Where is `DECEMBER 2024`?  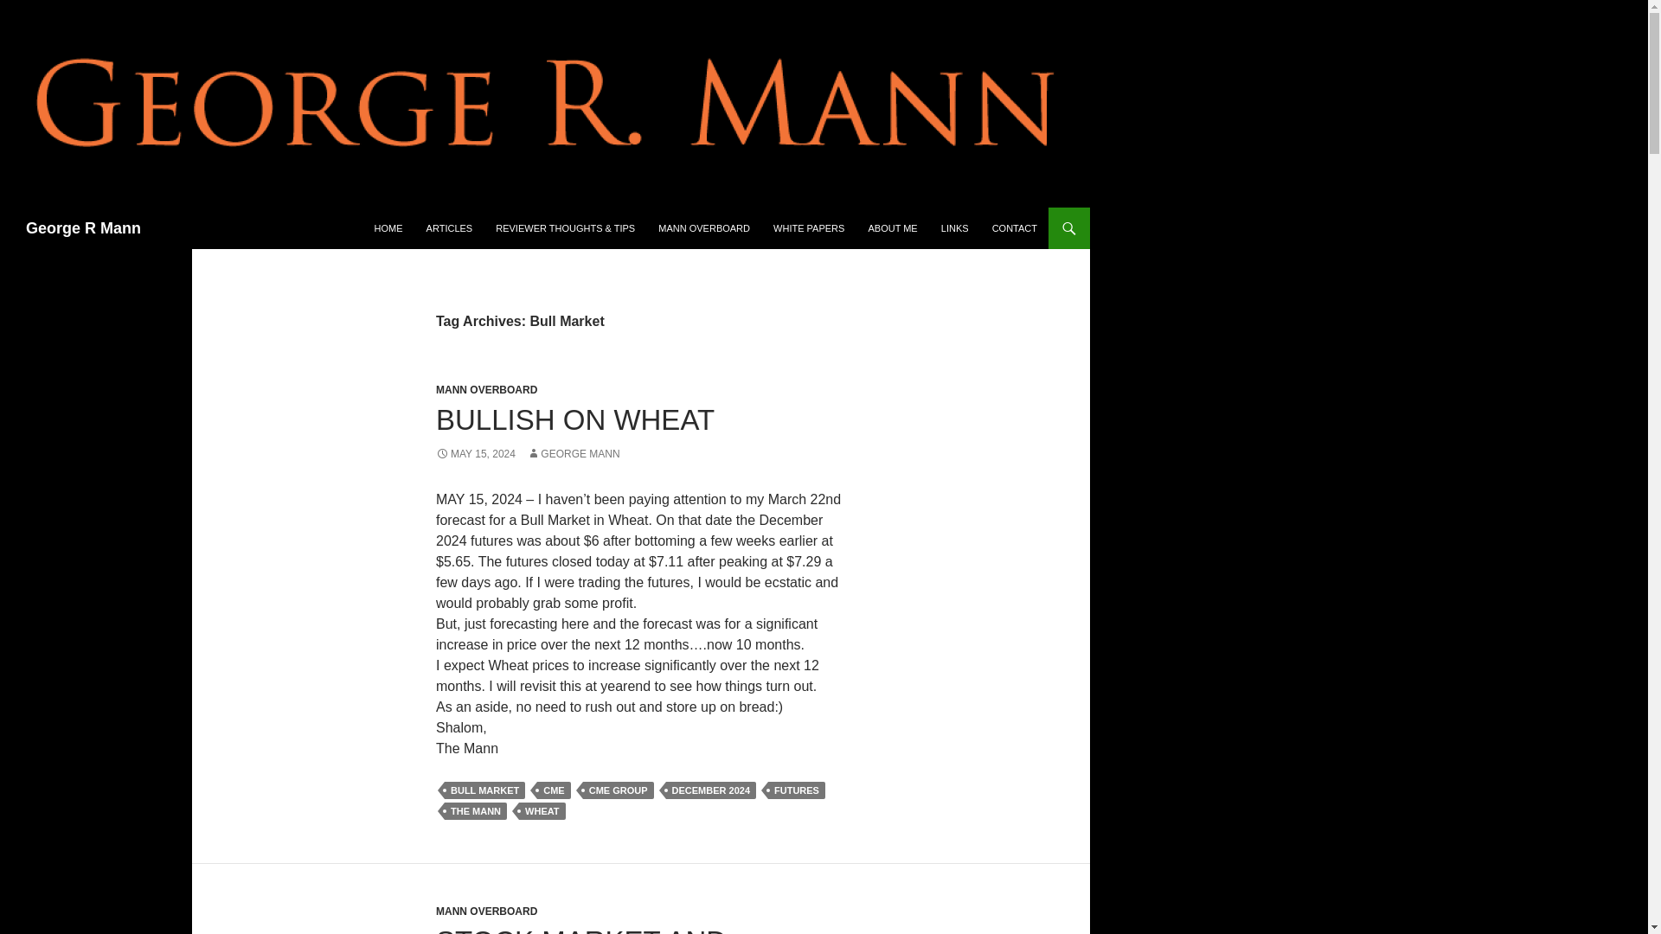
DECEMBER 2024 is located at coordinates (710, 790).